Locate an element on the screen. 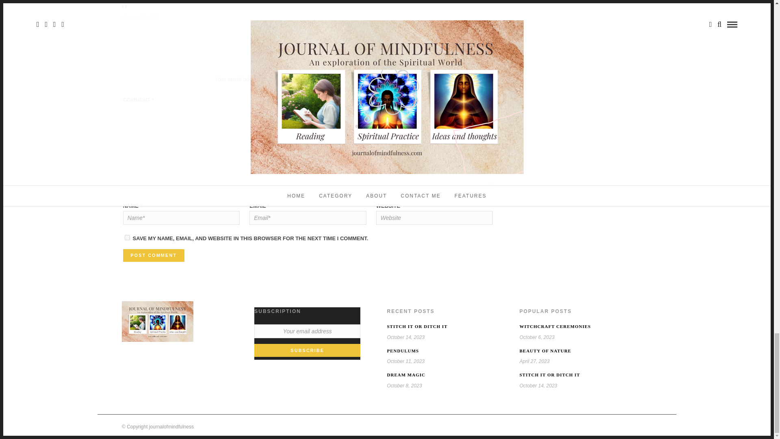 This screenshot has height=439, width=780. yes is located at coordinates (128, 237).